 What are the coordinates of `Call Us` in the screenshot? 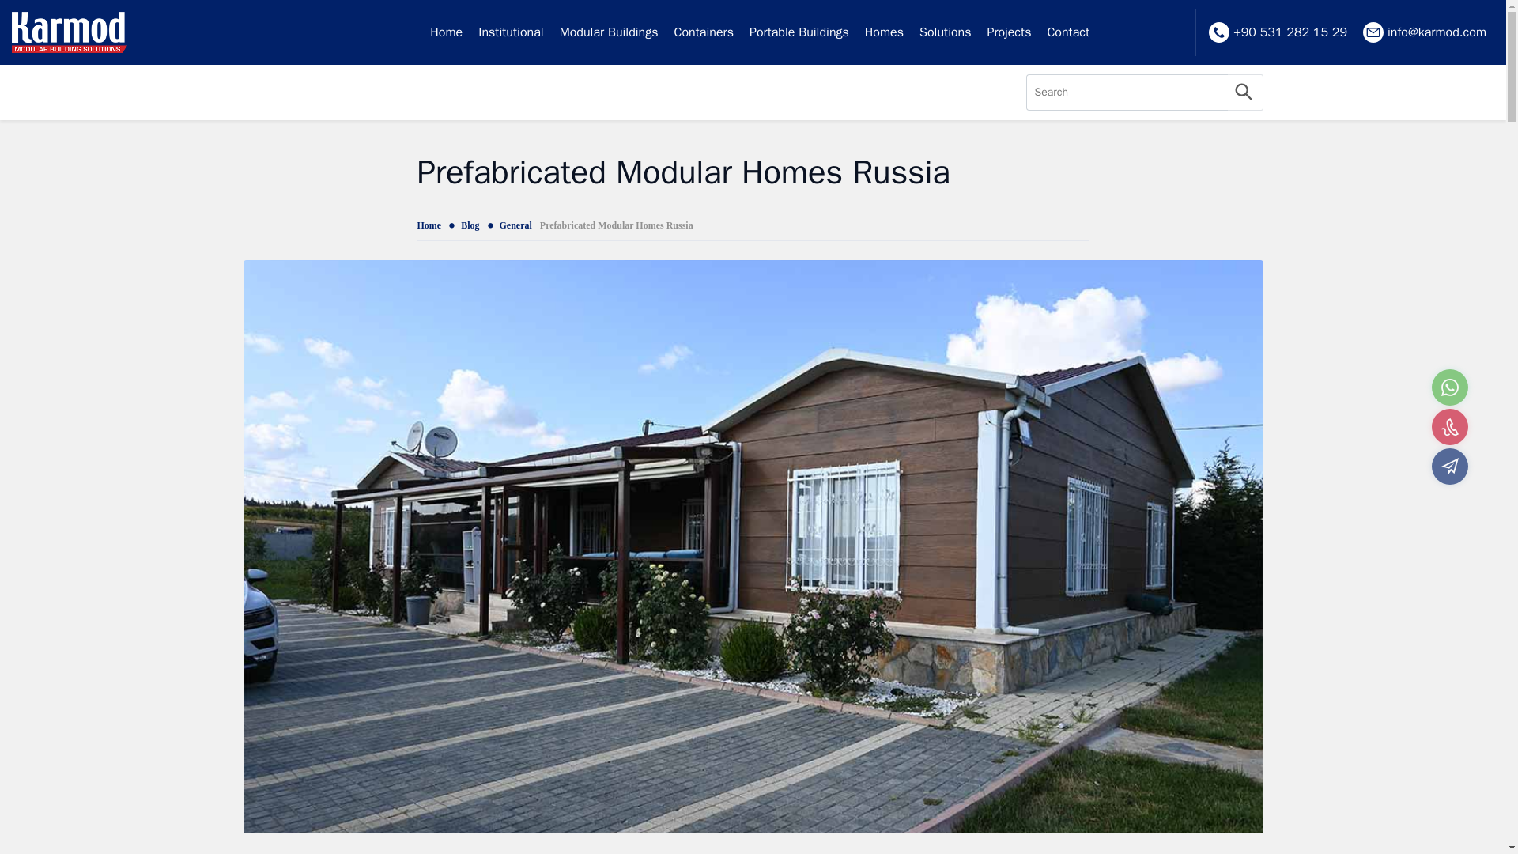 It's located at (1449, 427).